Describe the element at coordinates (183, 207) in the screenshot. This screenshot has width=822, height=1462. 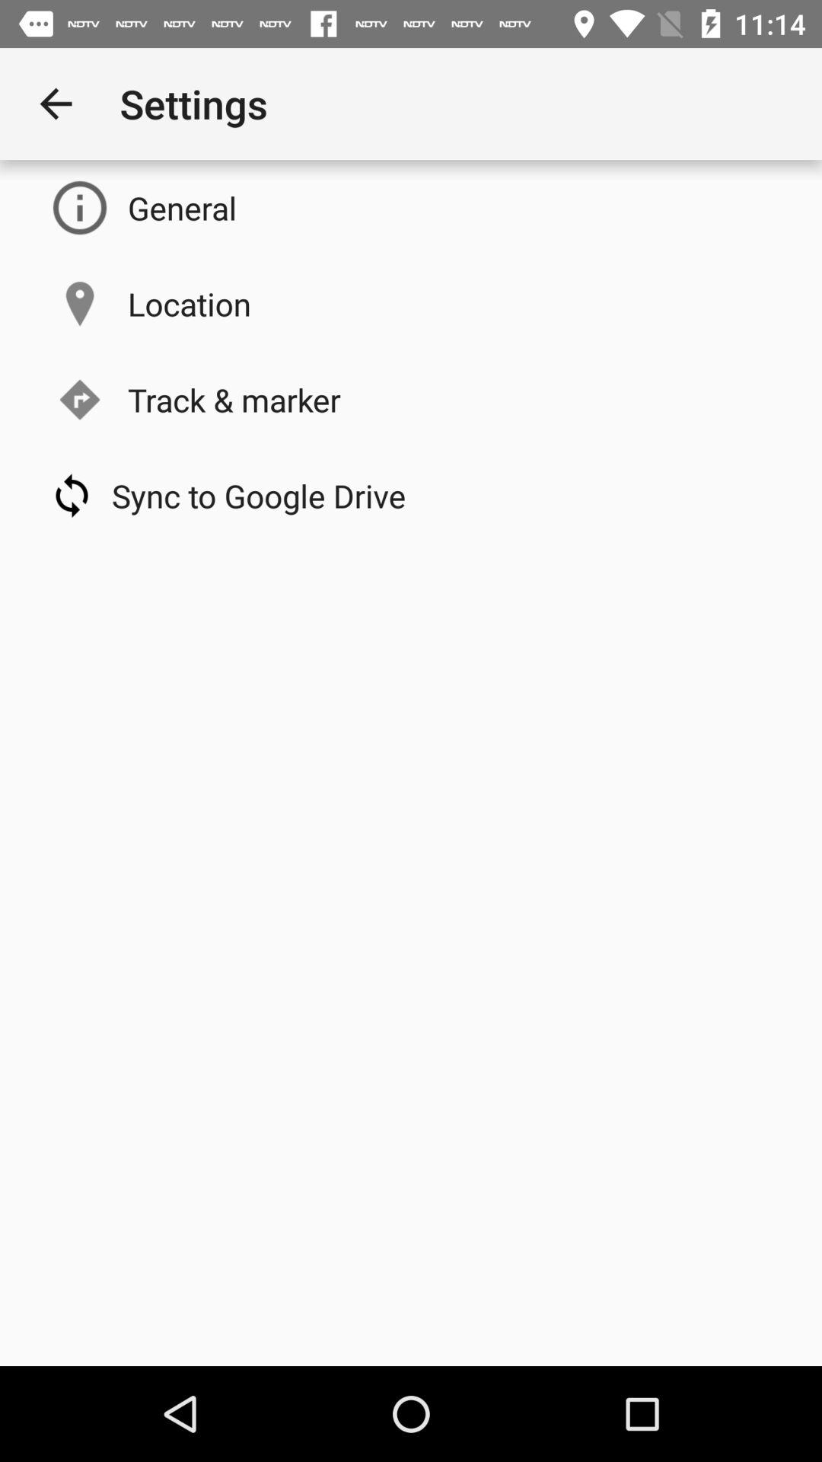
I see `swipe until the general item` at that location.